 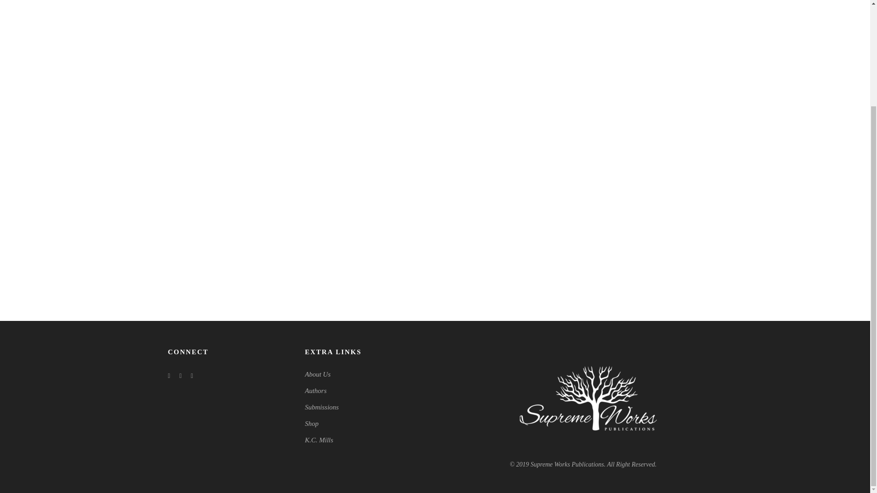 I want to click on Shop, so click(x=312, y=424).